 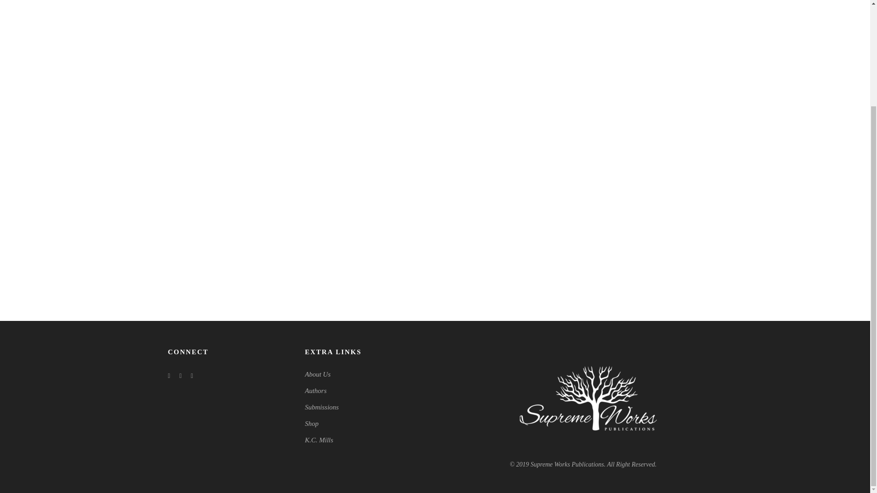 I want to click on Shop, so click(x=312, y=424).